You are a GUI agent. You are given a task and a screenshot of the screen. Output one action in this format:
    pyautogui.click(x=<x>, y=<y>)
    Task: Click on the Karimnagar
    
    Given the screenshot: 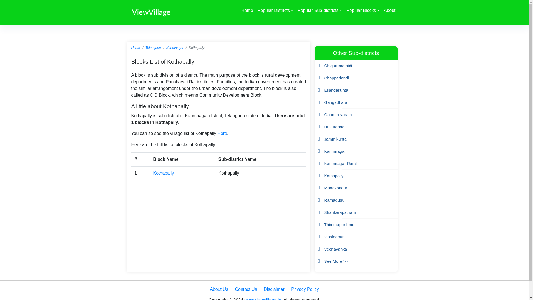 What is the action you would take?
    pyautogui.click(x=175, y=48)
    